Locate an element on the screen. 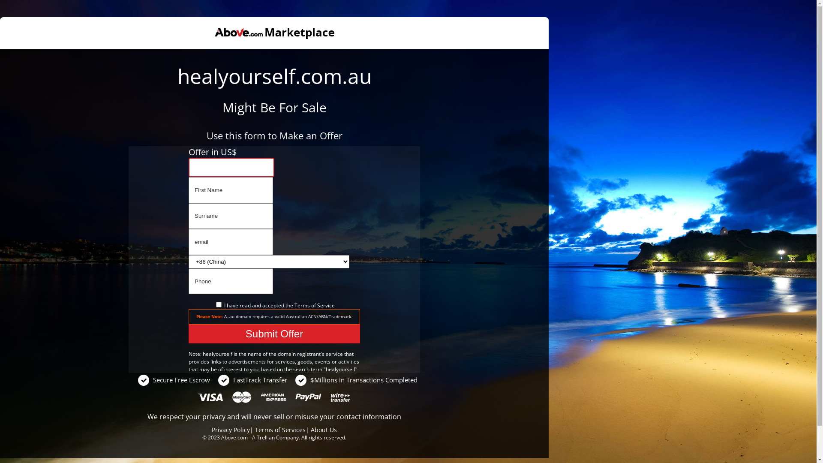 This screenshot has height=463, width=823. Submit Offer is located at coordinates (274, 334).